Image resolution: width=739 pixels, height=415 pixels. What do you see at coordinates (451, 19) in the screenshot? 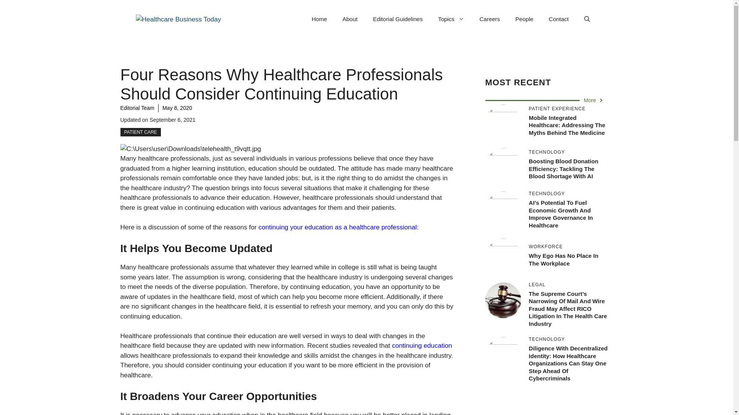
I see `Topics` at bounding box center [451, 19].